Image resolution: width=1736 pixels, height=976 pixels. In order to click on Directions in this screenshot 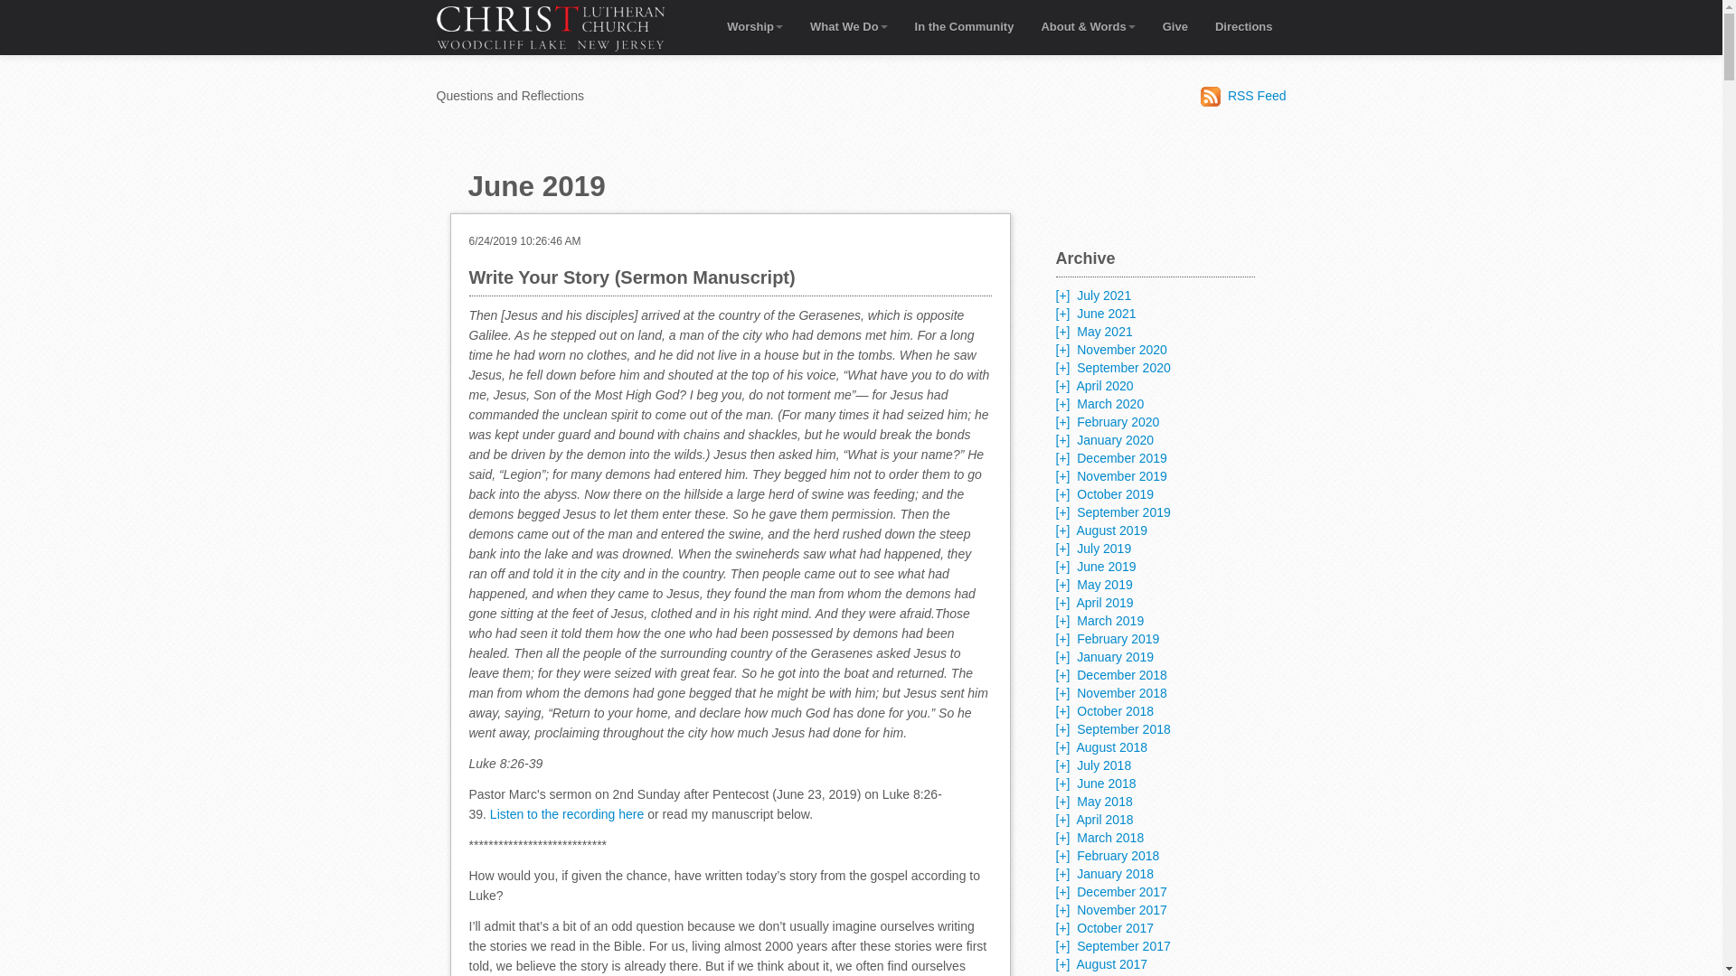, I will do `click(1243, 26)`.